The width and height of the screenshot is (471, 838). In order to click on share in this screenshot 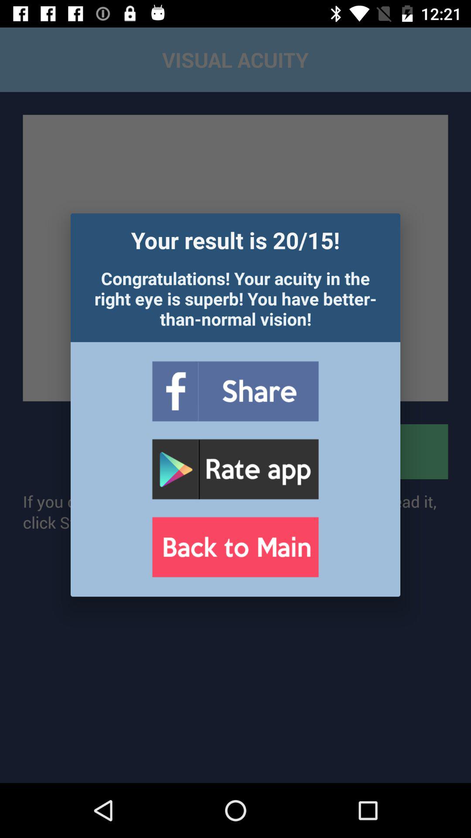, I will do `click(235, 391)`.